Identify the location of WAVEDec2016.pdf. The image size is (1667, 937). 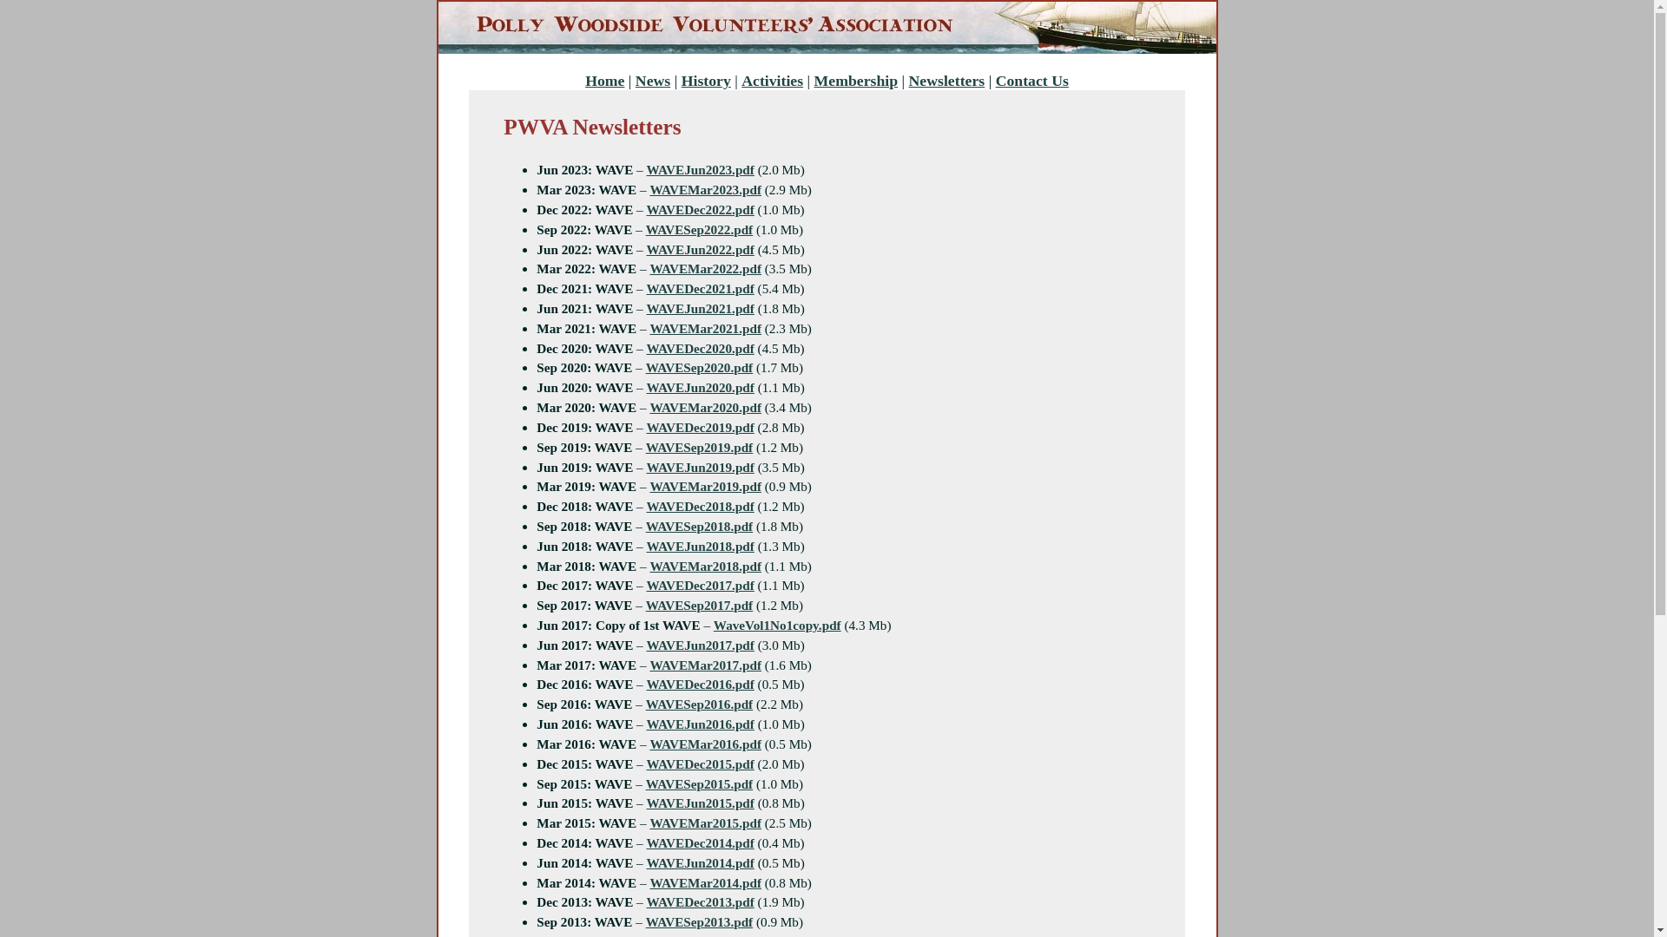
(700, 684).